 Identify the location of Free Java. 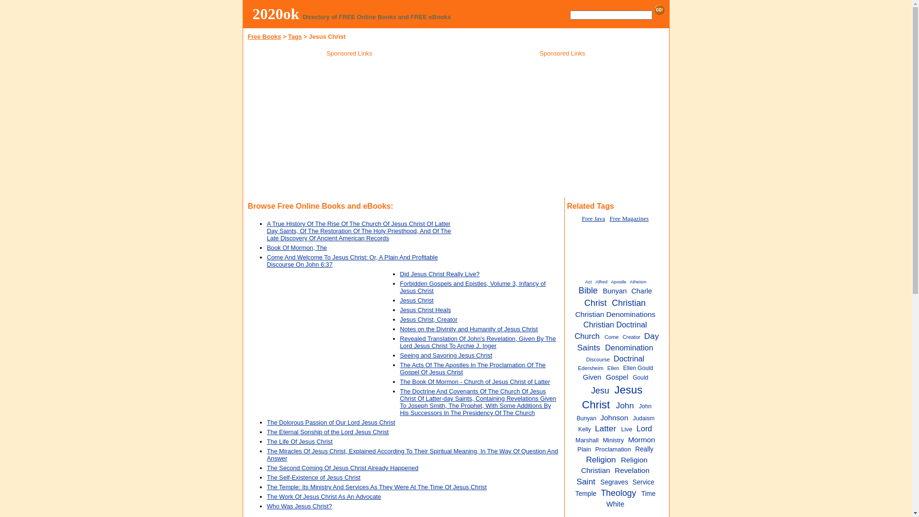
(594, 219).